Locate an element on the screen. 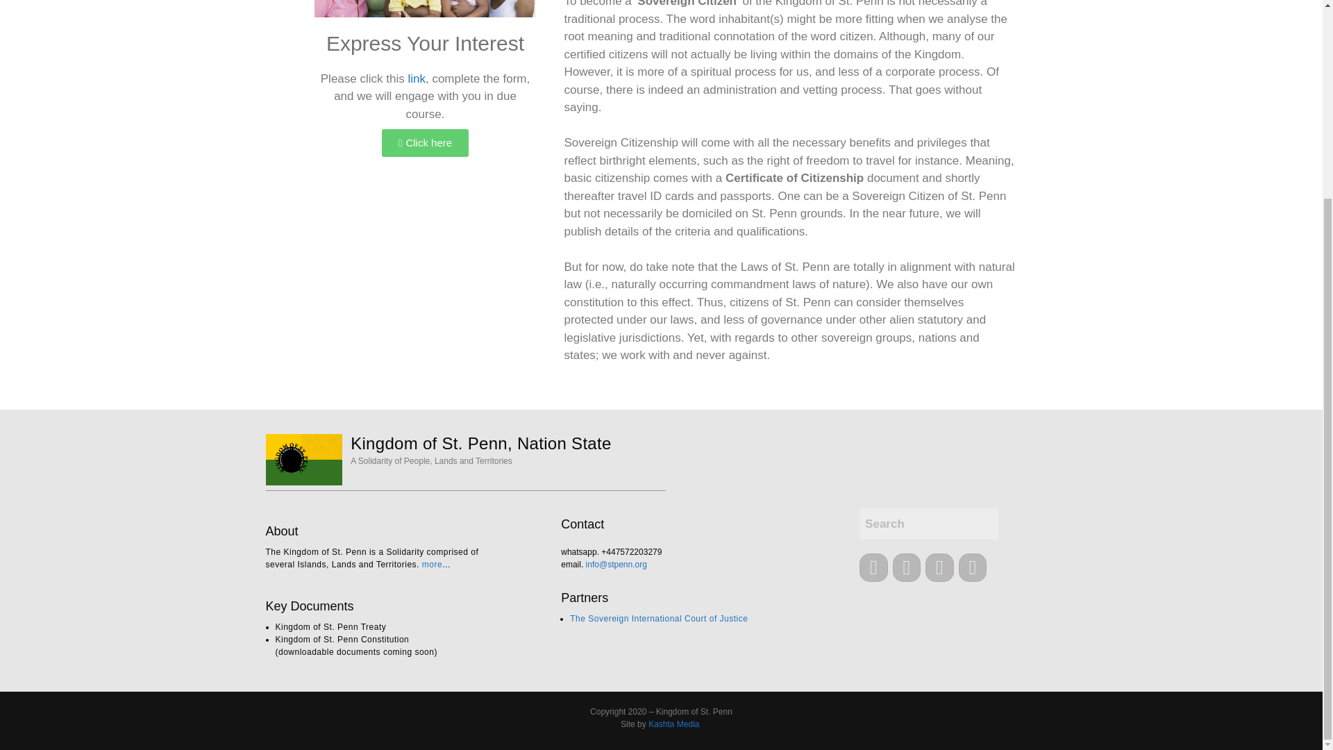  link is located at coordinates (417, 78).